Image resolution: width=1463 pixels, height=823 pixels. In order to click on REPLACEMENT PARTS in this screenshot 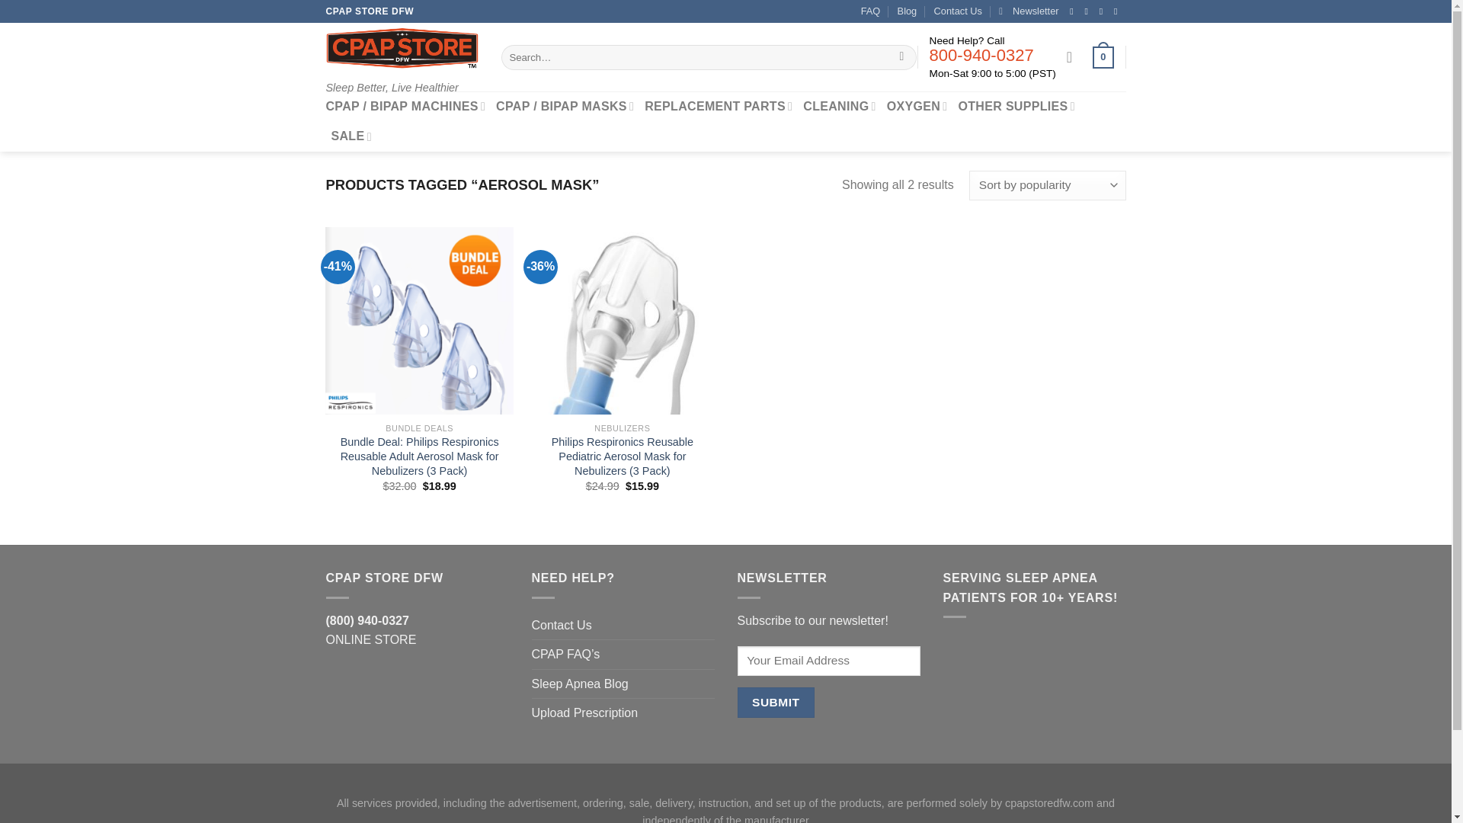, I will do `click(719, 105)`.